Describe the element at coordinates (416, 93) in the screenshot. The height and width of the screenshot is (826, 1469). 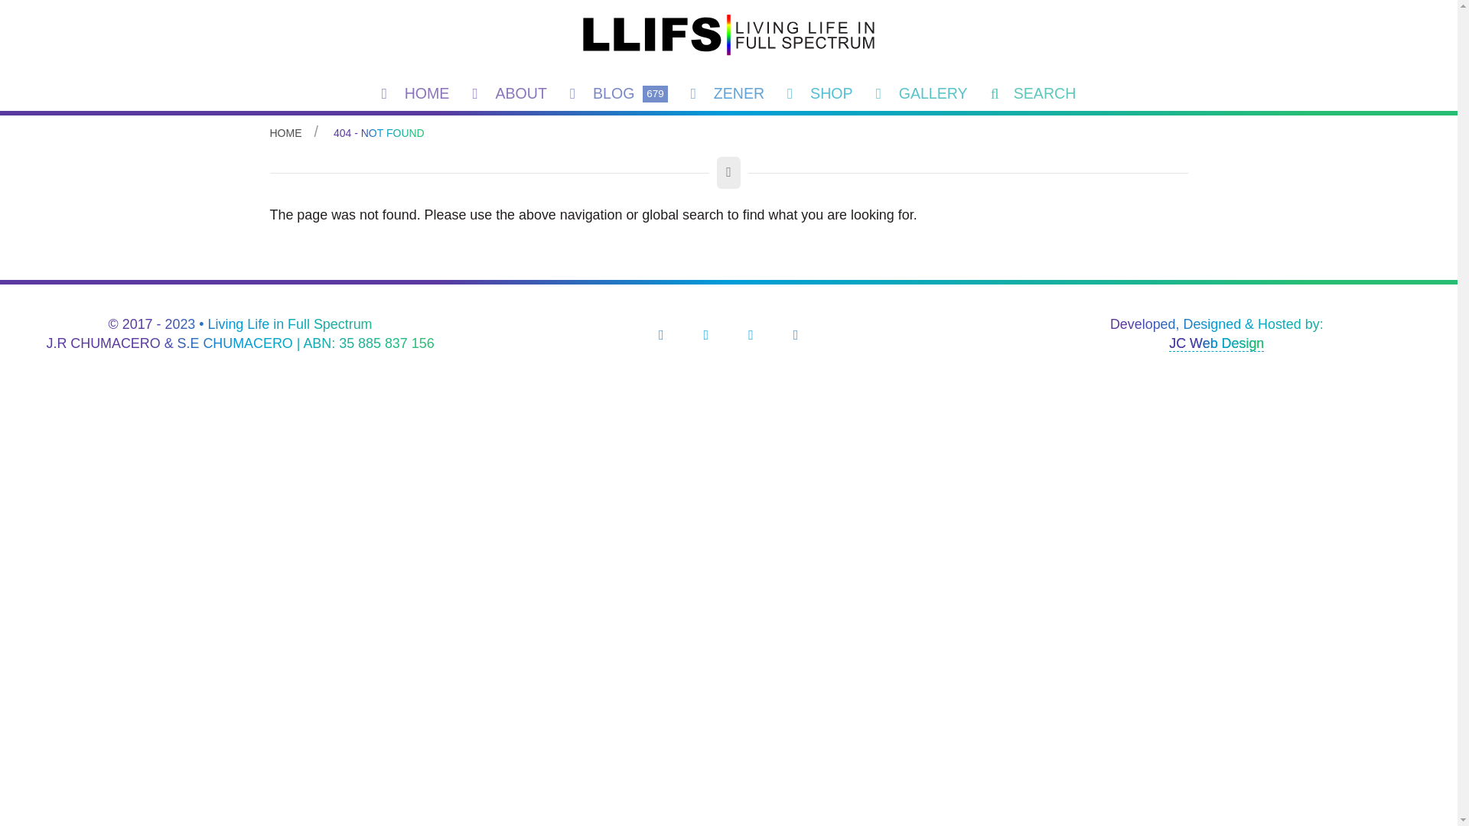
I see `HOME` at that location.